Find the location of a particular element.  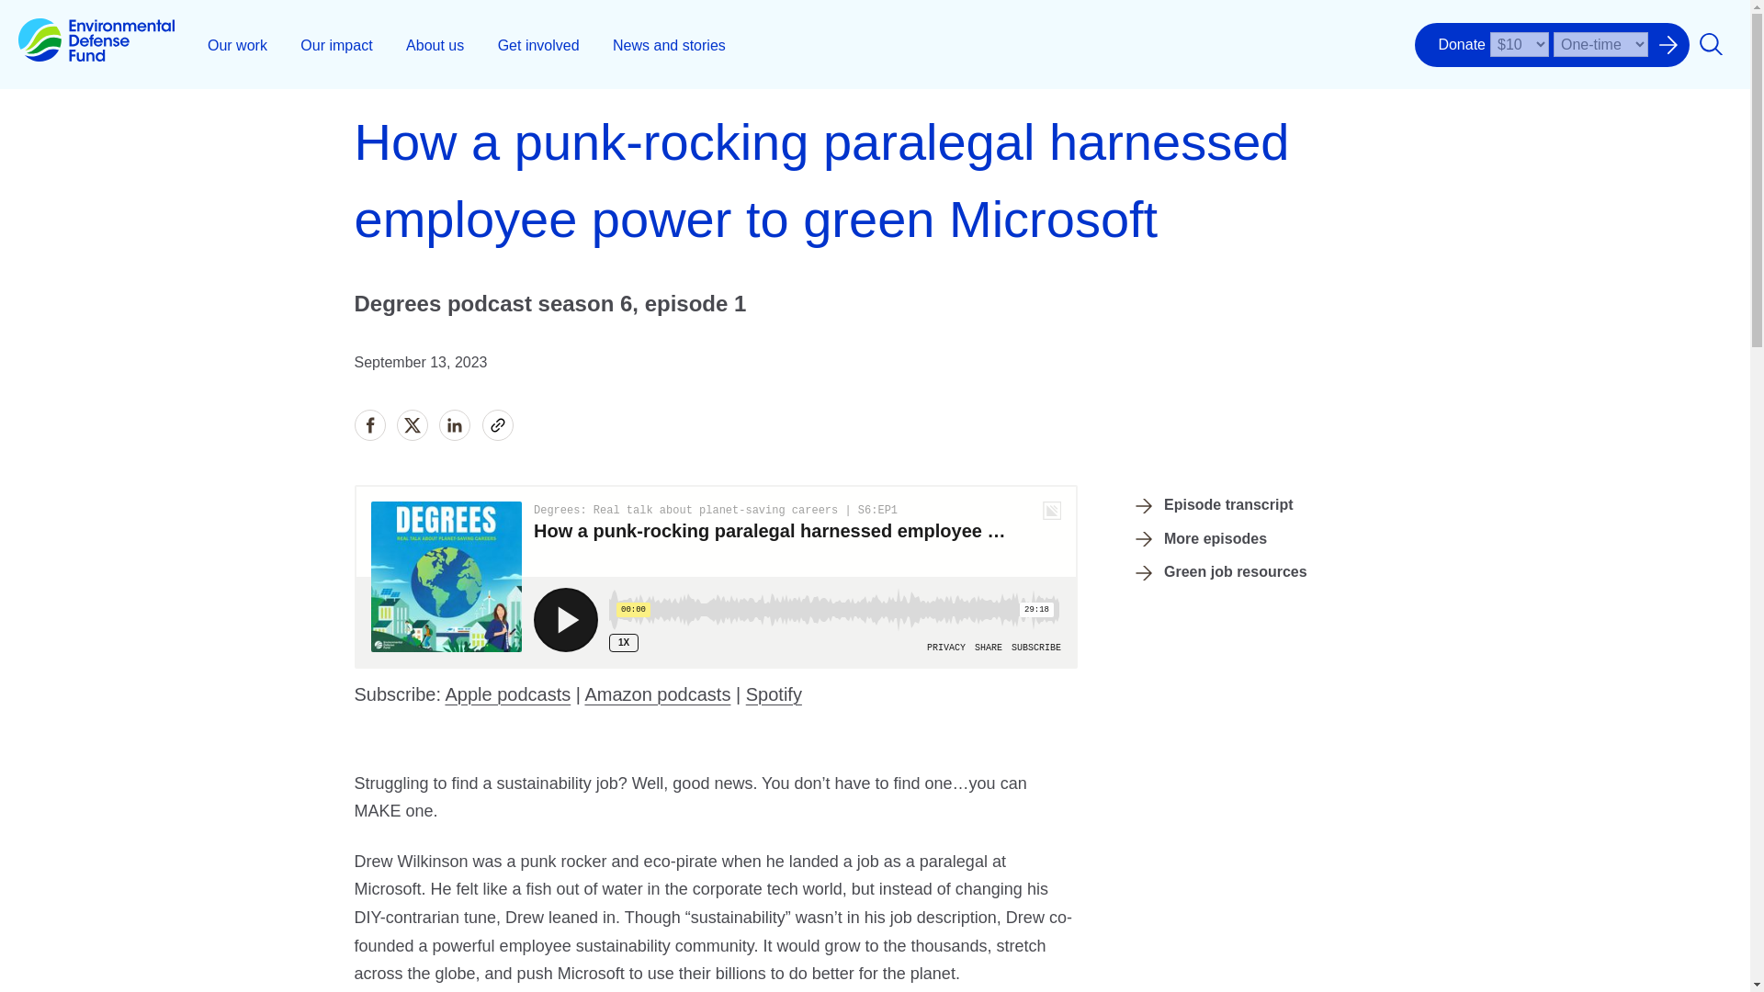

News and stories is located at coordinates (669, 44).